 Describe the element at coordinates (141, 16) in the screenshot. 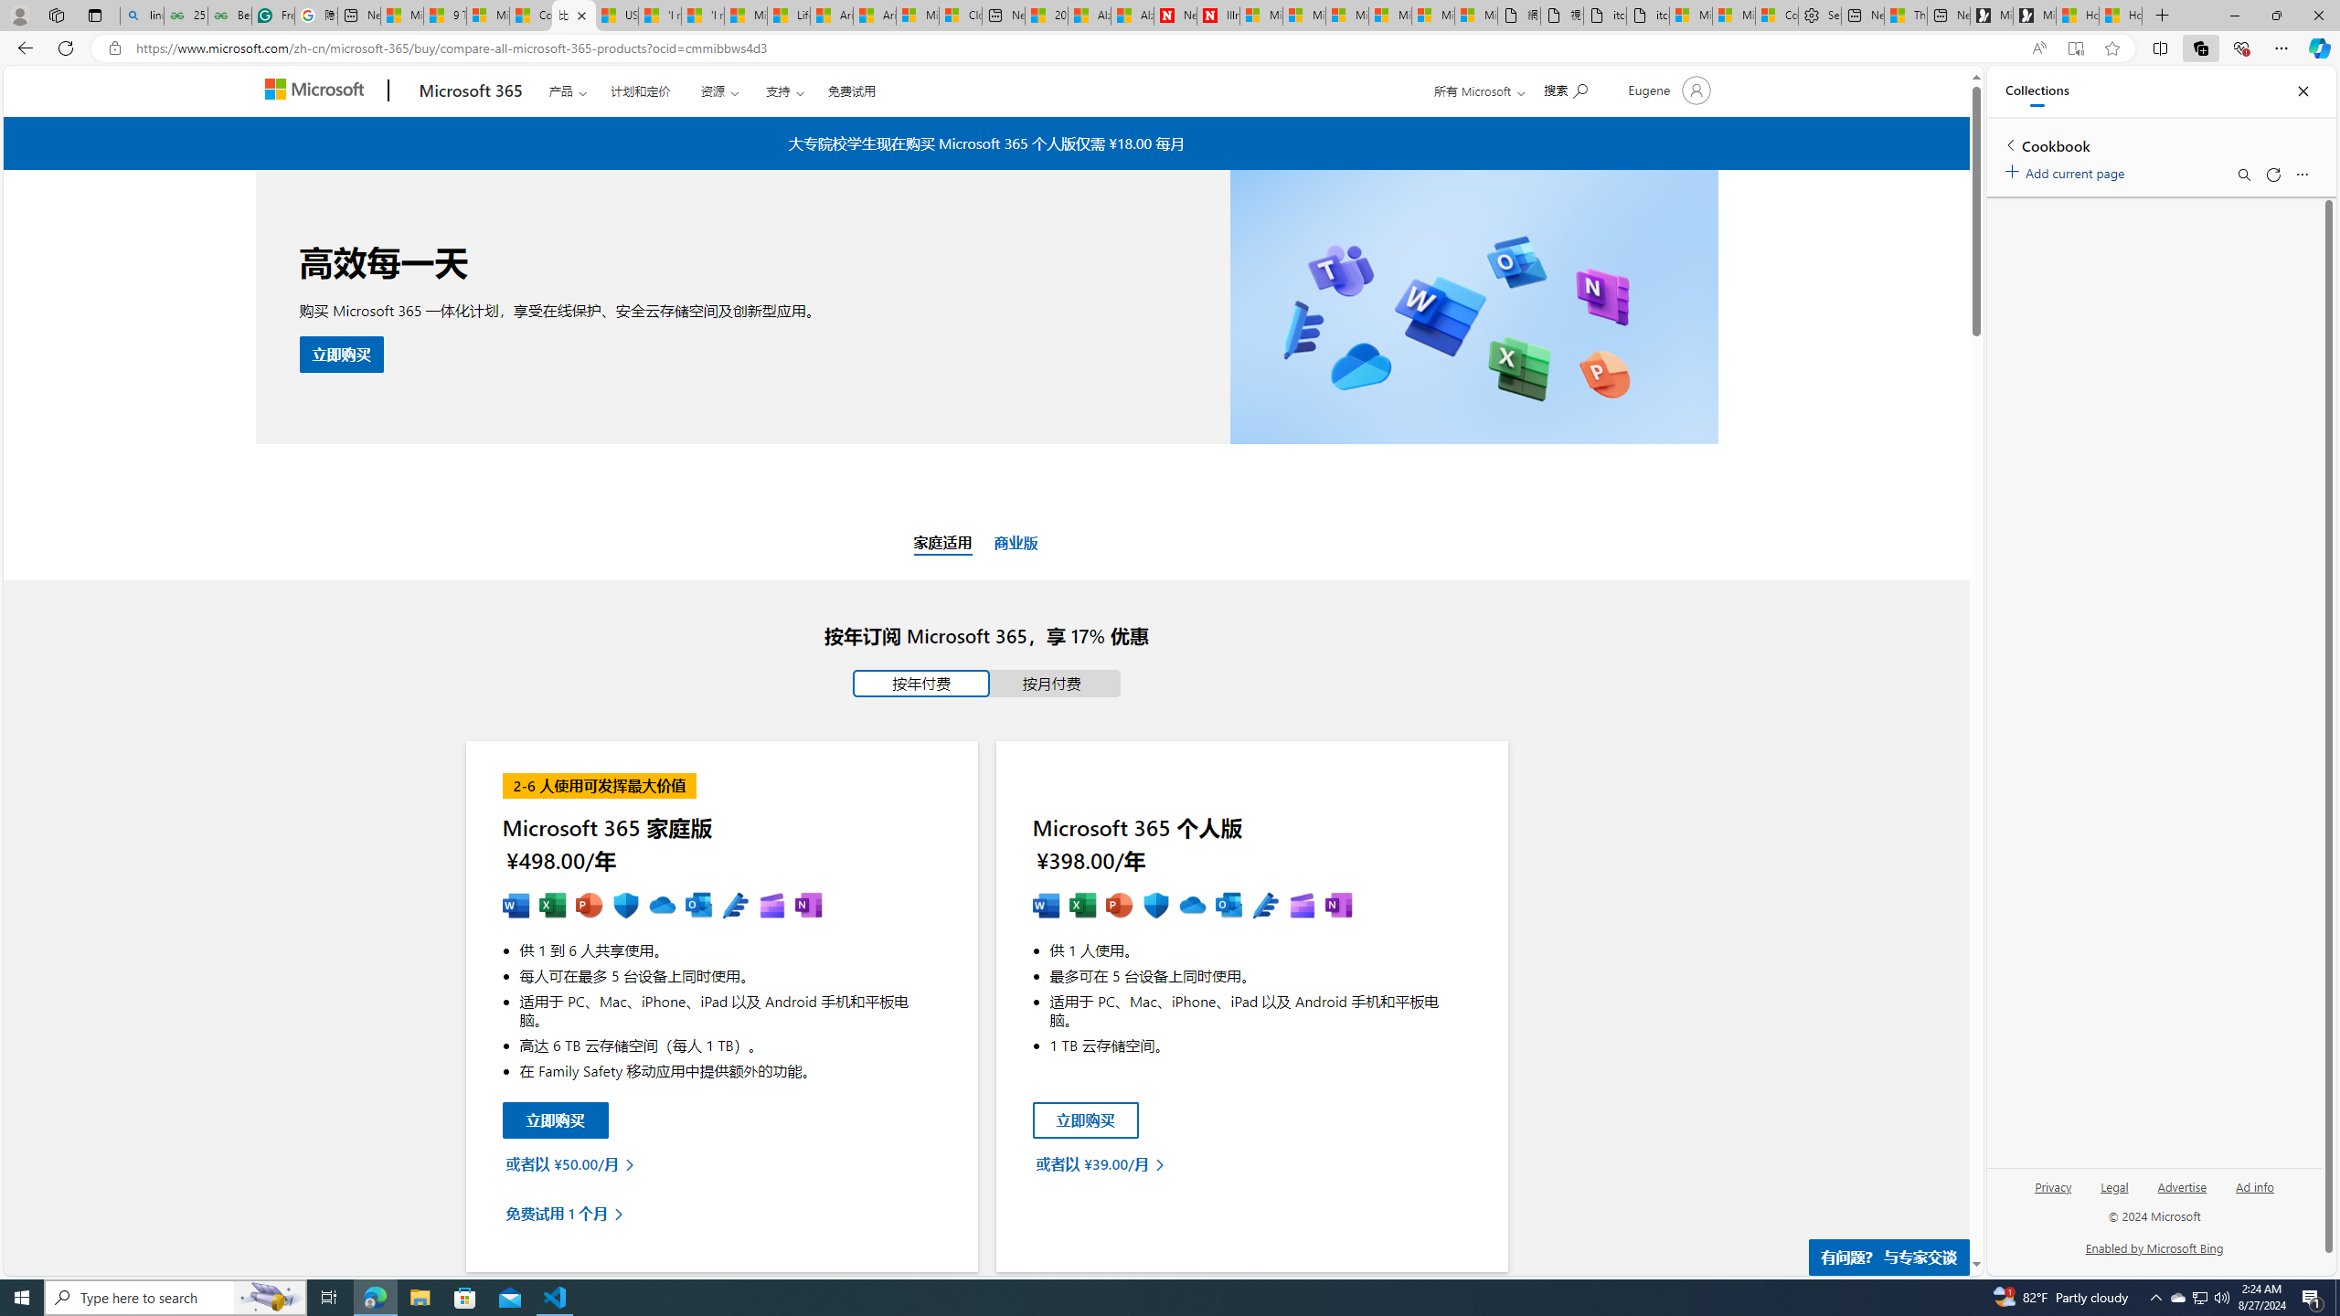

I see `linux basic - Search` at that location.